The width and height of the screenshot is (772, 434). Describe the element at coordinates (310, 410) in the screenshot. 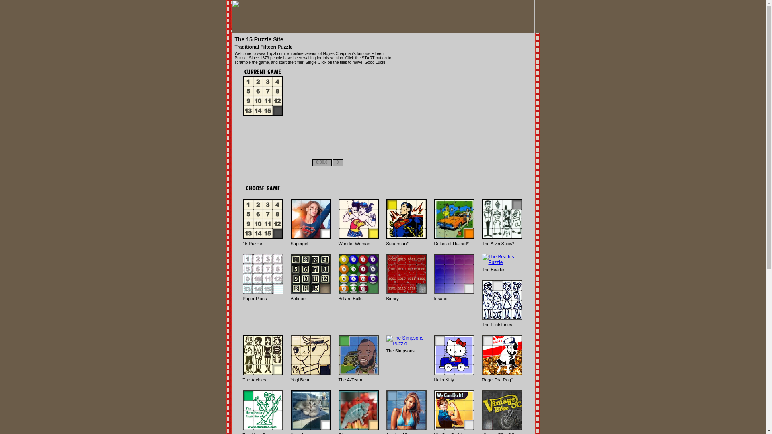

I see `Jack Jack Puzzle` at that location.